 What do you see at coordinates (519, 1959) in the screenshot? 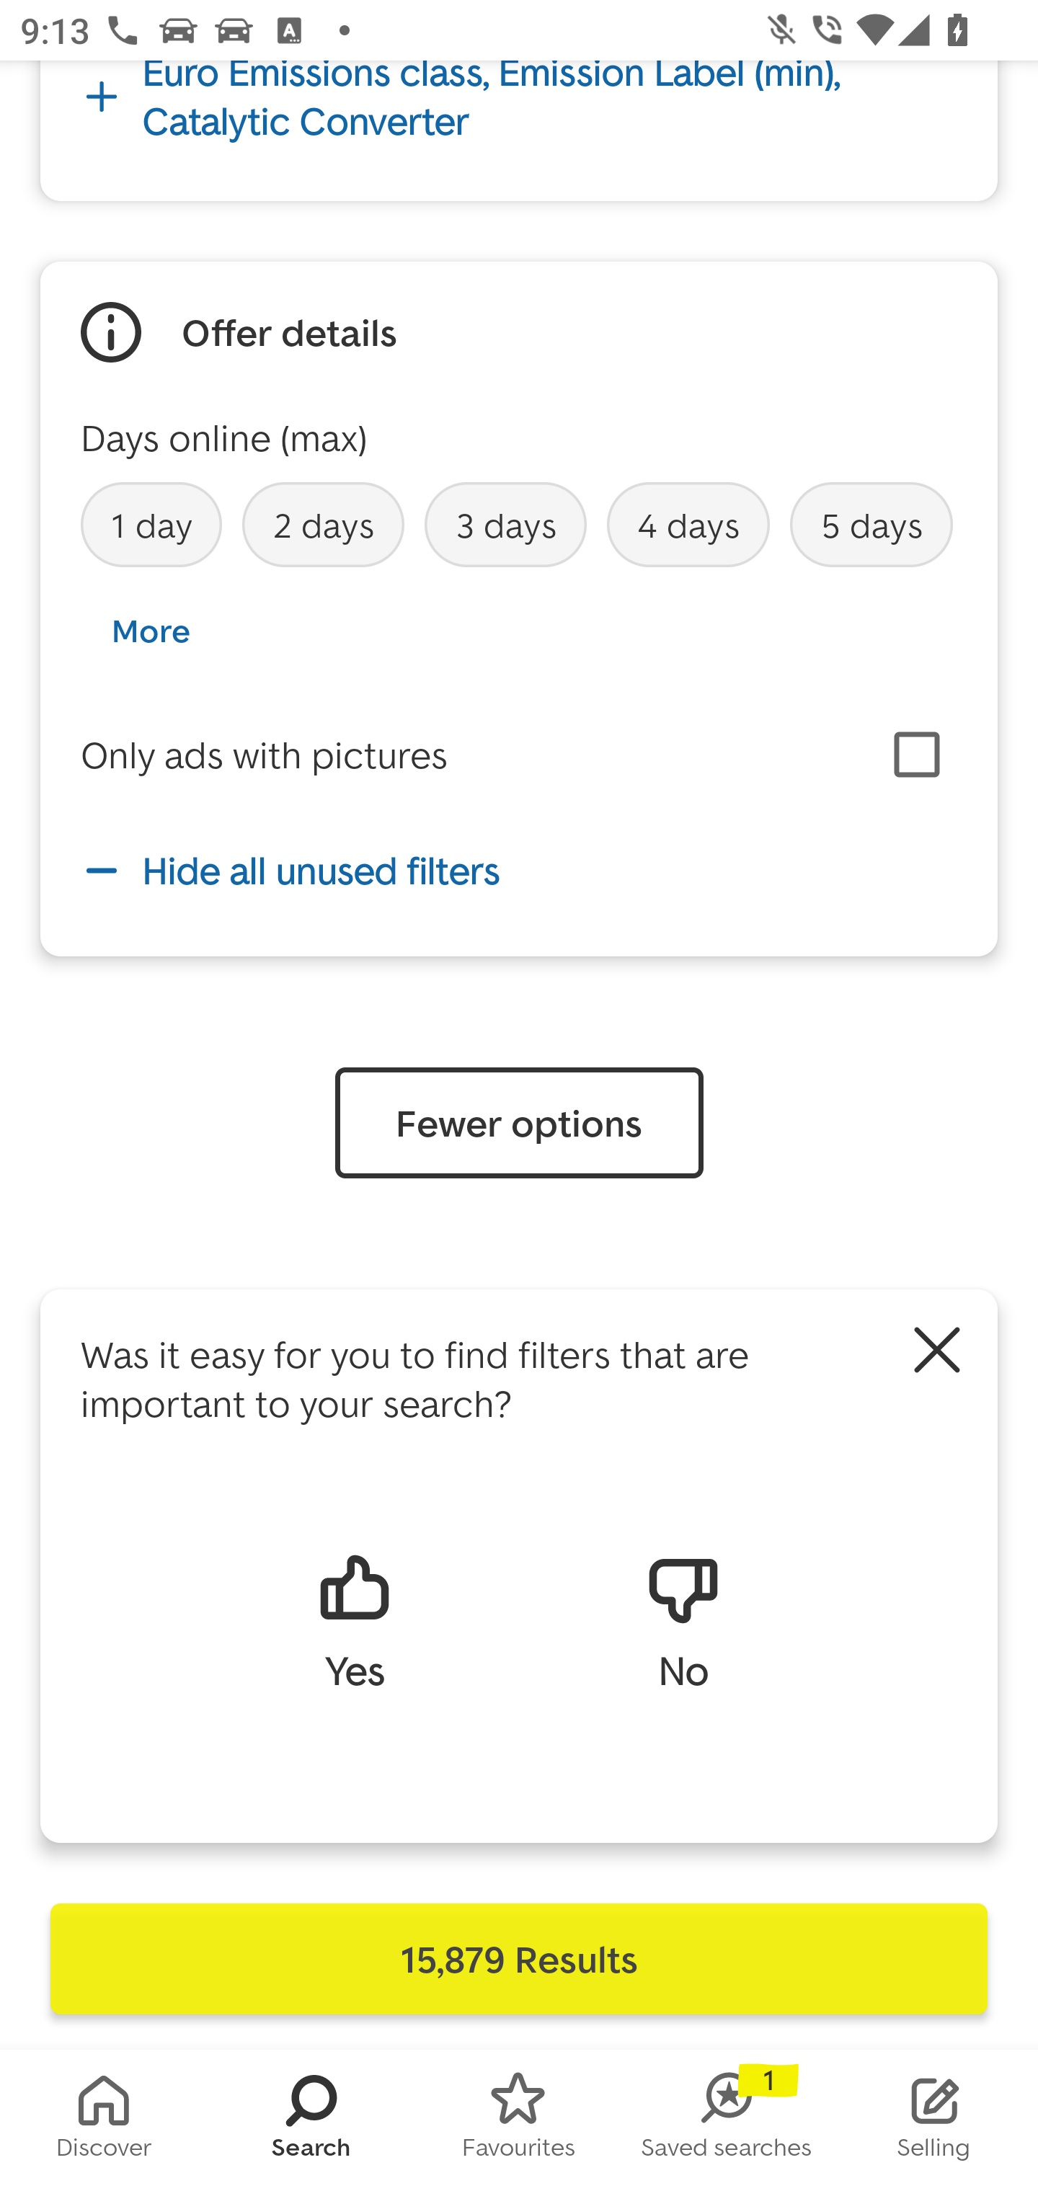
I see `15,879 Results` at bounding box center [519, 1959].